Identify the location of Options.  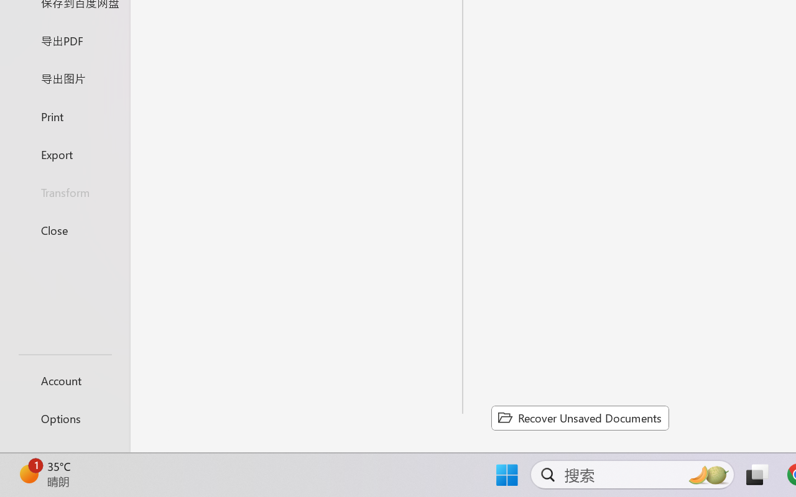
(65, 419).